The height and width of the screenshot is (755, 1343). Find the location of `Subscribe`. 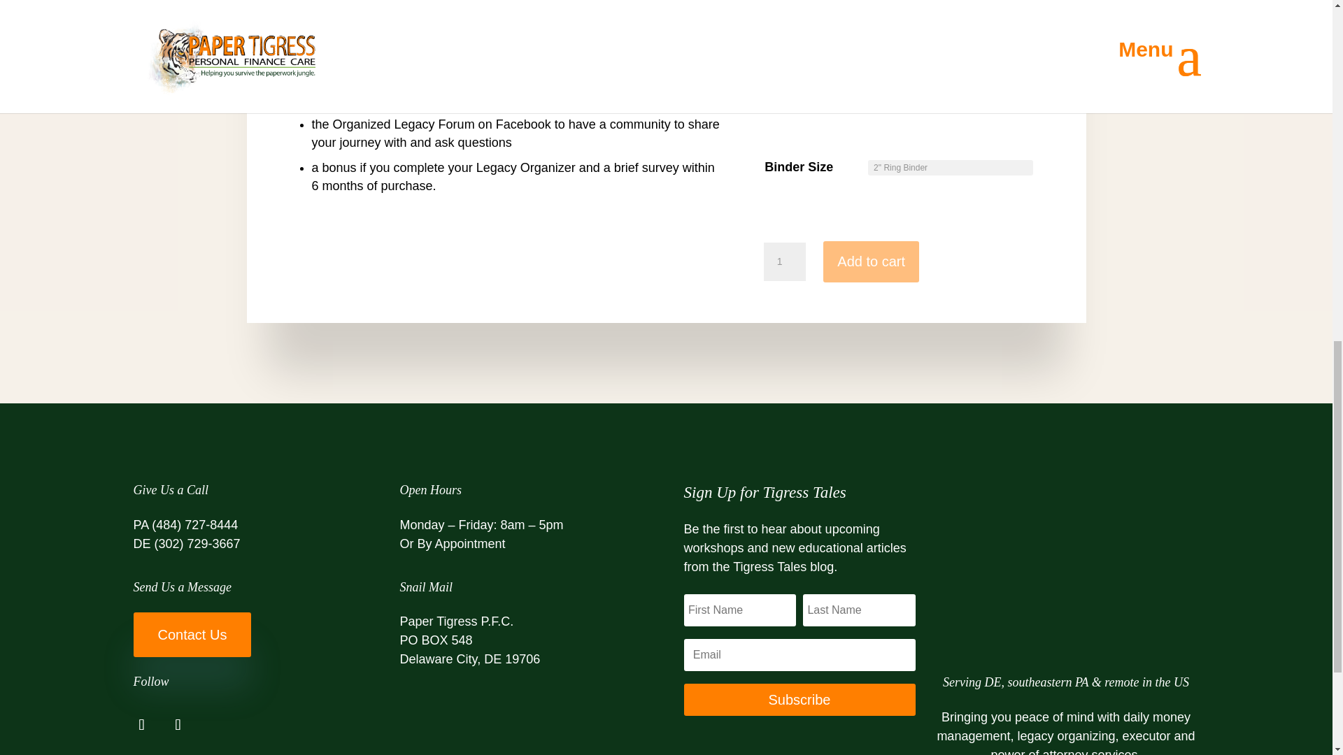

Subscribe is located at coordinates (800, 699).